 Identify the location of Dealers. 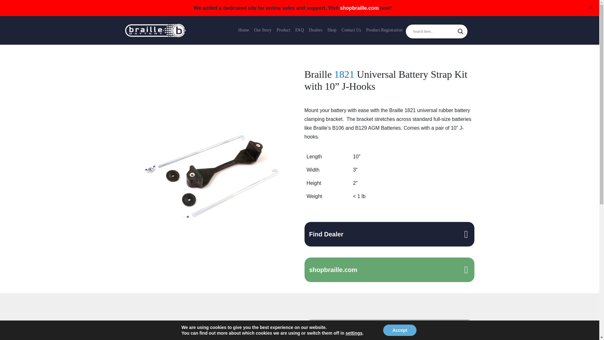
(389, 234).